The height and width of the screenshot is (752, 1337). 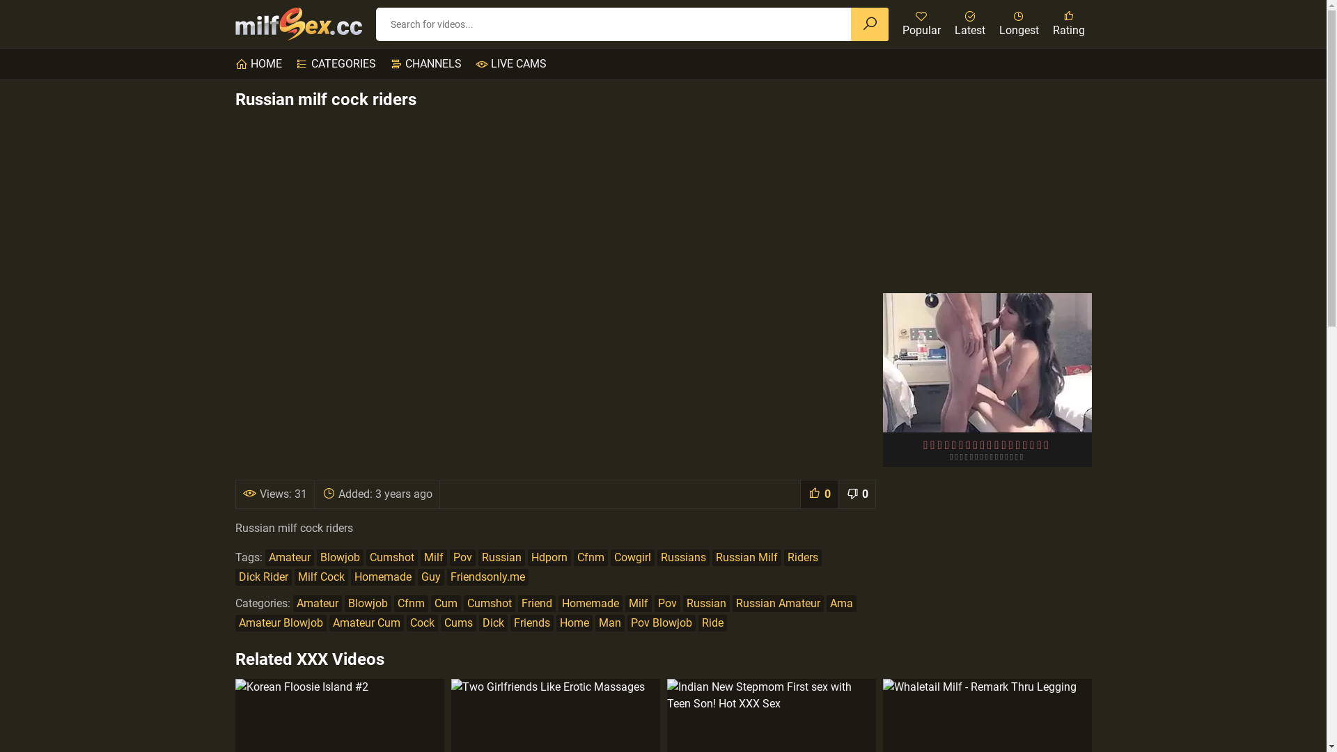 What do you see at coordinates (856, 494) in the screenshot?
I see `0` at bounding box center [856, 494].